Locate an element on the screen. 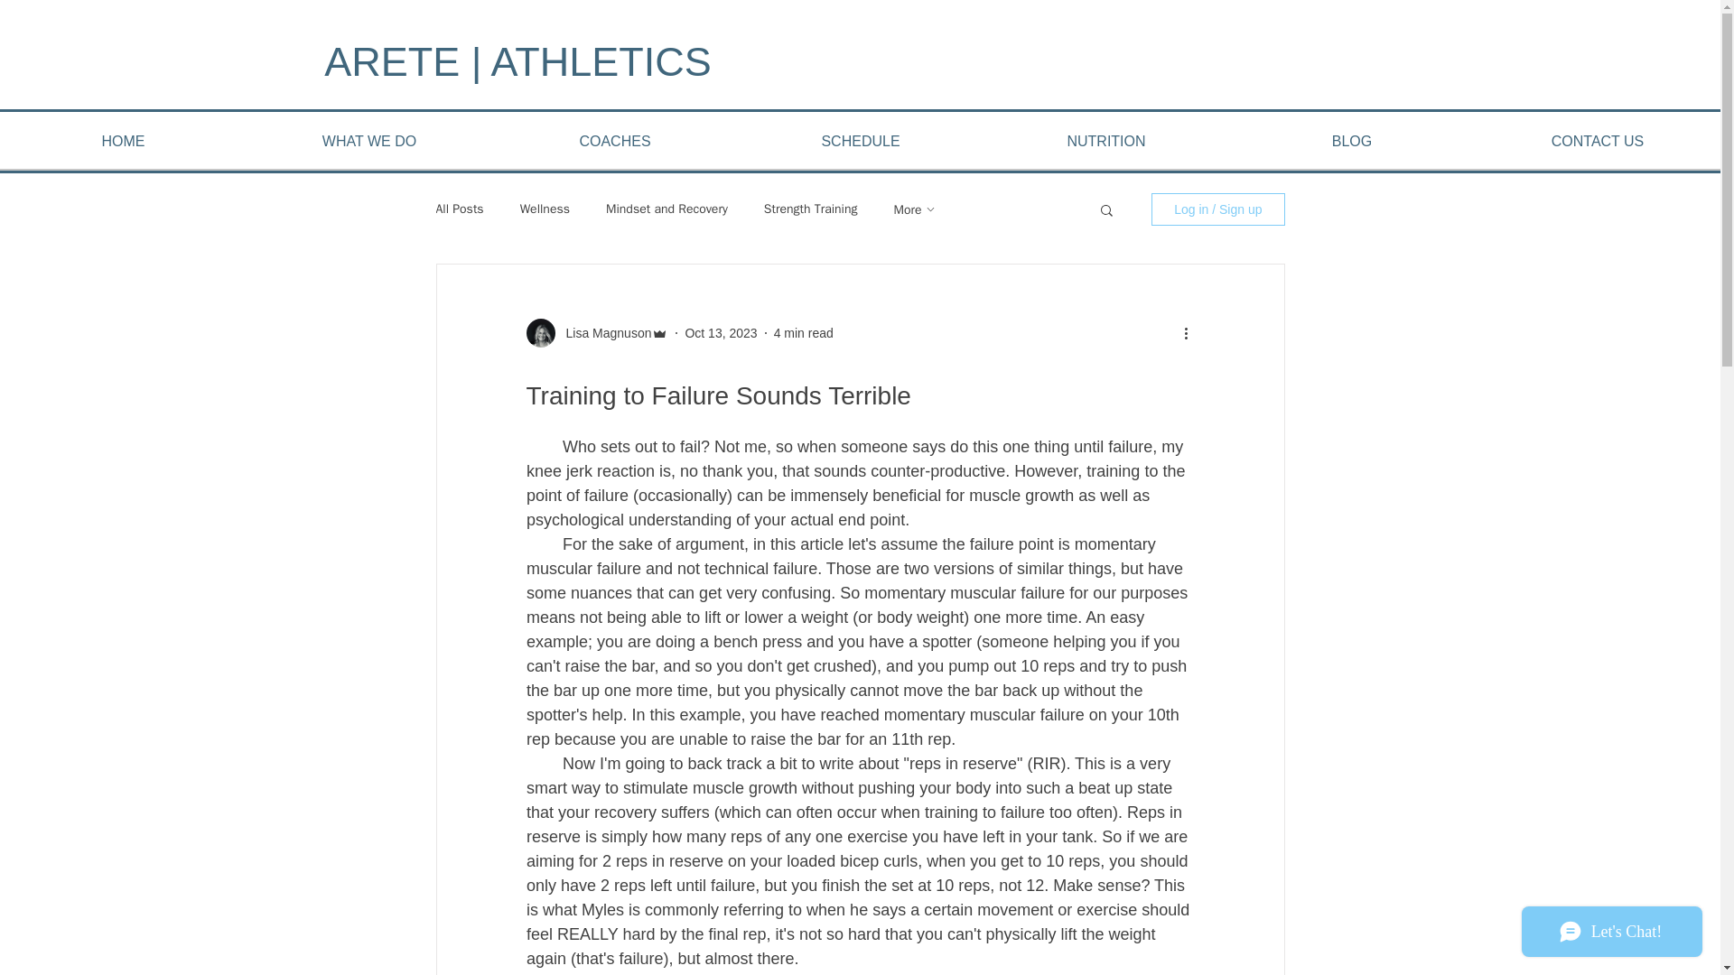 Image resolution: width=1734 pixels, height=975 pixels. SCHEDULE is located at coordinates (860, 141).